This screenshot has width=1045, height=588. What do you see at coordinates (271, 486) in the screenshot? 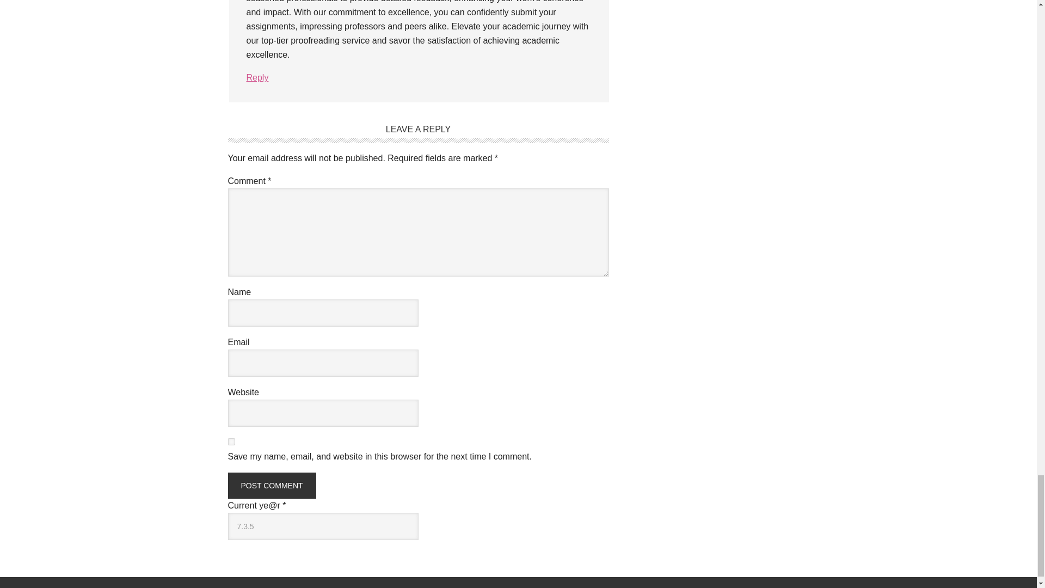
I see `Post Comment` at bounding box center [271, 486].